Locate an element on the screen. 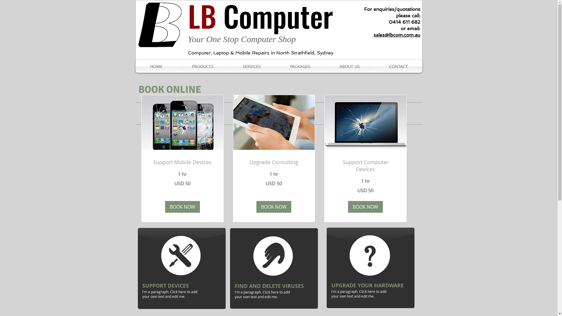 This screenshot has width=562, height=316. sales@lbcom.com.au is located at coordinates (397, 35).